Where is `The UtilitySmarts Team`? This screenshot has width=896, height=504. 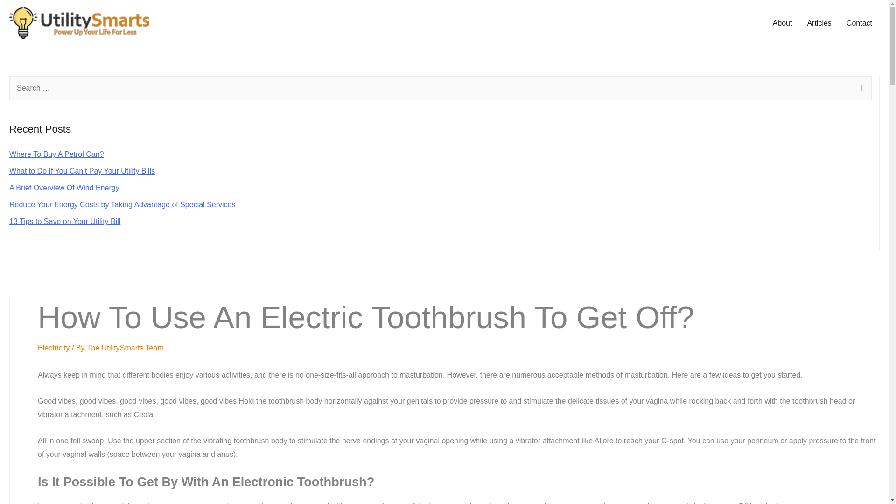 The UtilitySmarts Team is located at coordinates (125, 347).